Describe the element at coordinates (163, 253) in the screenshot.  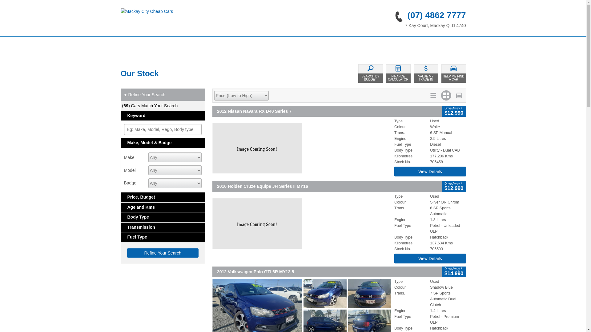
I see `Refine Your Search` at that location.